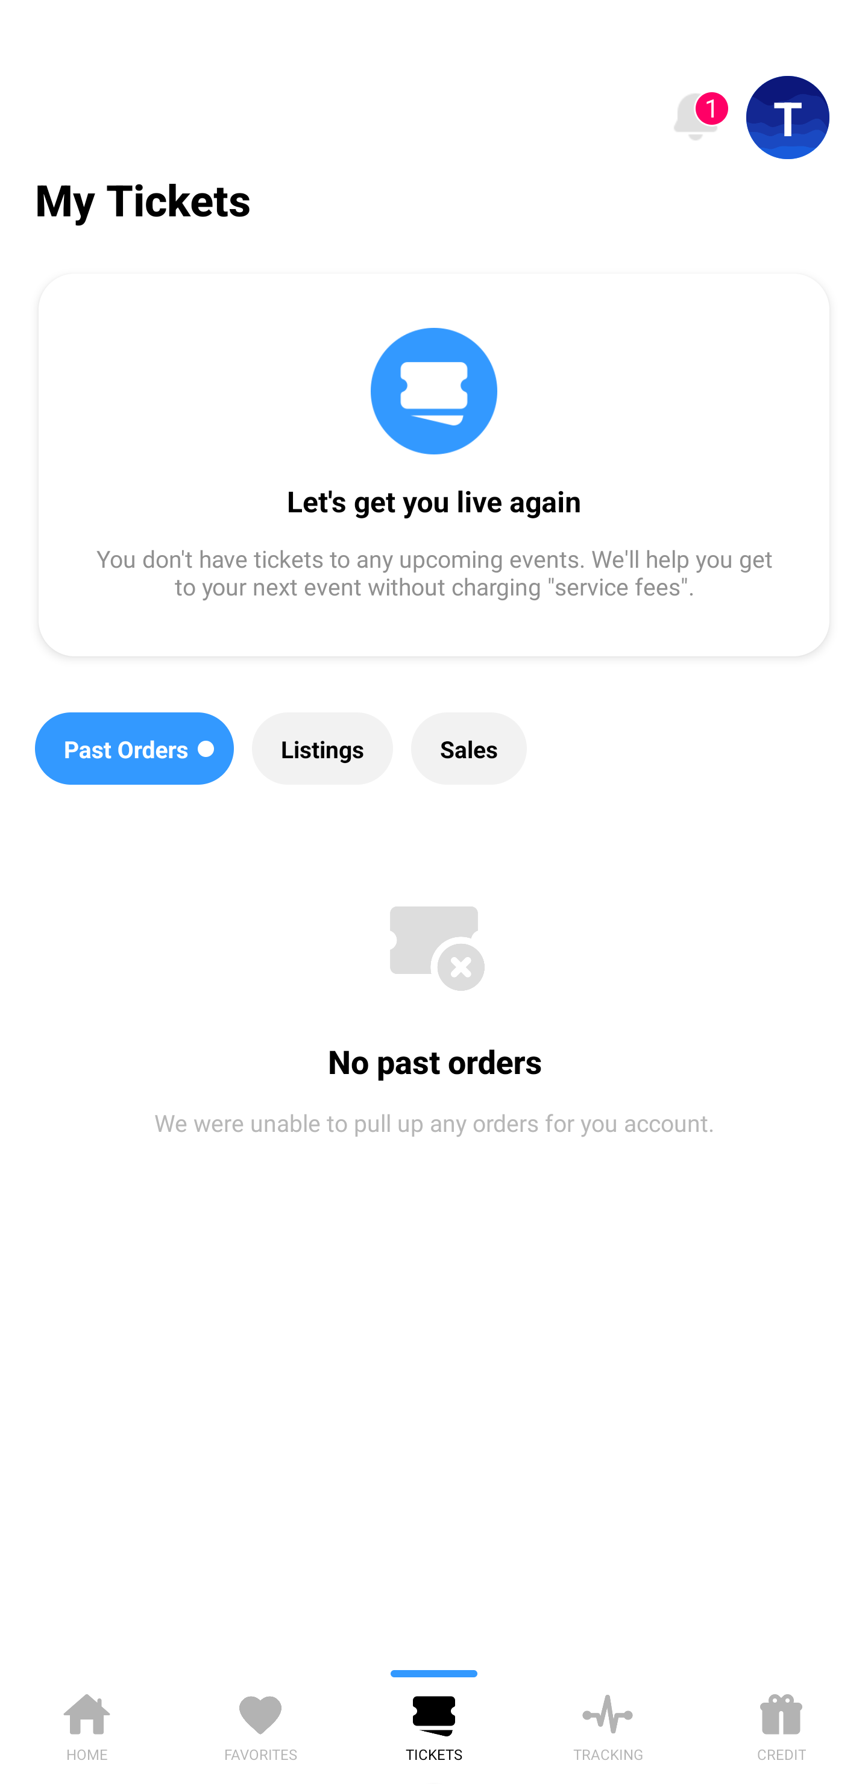 The width and height of the screenshot is (868, 1784). I want to click on Past Orders, so click(134, 749).